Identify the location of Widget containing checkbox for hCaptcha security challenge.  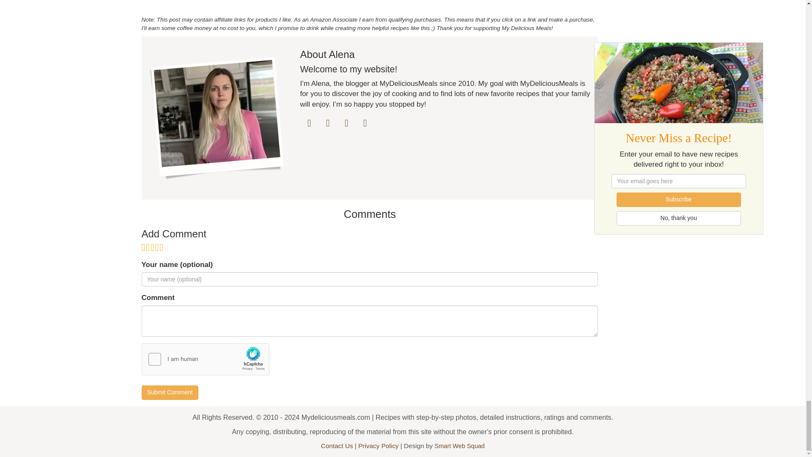
(206, 359).